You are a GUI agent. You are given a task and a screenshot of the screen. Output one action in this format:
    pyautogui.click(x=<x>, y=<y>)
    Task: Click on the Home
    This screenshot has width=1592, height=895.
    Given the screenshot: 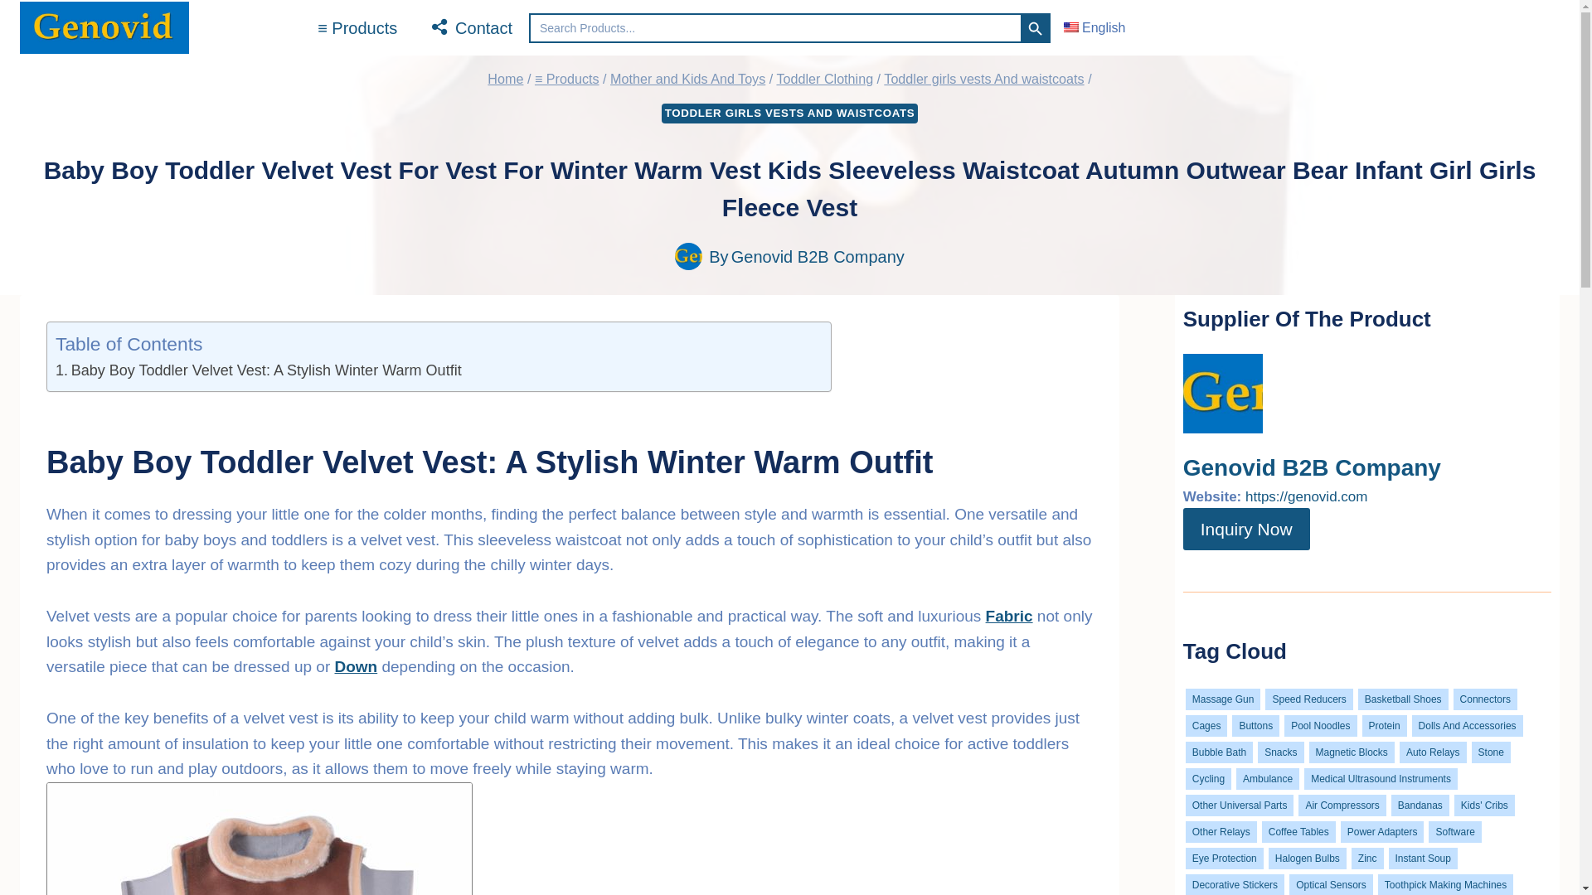 What is the action you would take?
    pyautogui.click(x=505, y=78)
    